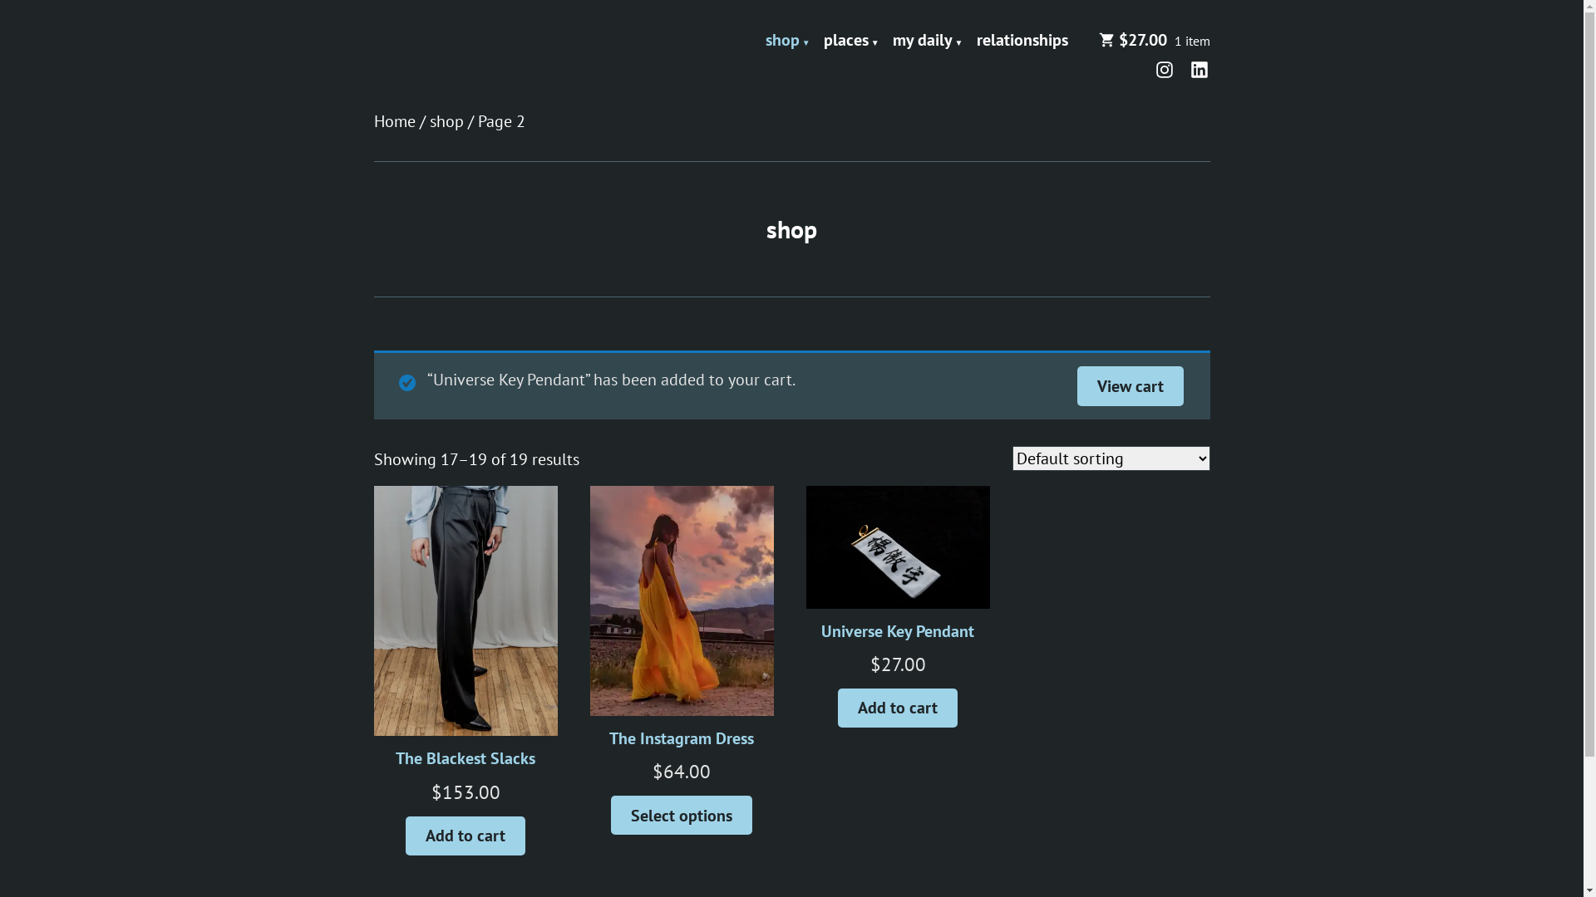 Image resolution: width=1596 pixels, height=897 pixels. Describe the element at coordinates (466, 666) in the screenshot. I see `The Blackest Slacks
$153.00` at that location.